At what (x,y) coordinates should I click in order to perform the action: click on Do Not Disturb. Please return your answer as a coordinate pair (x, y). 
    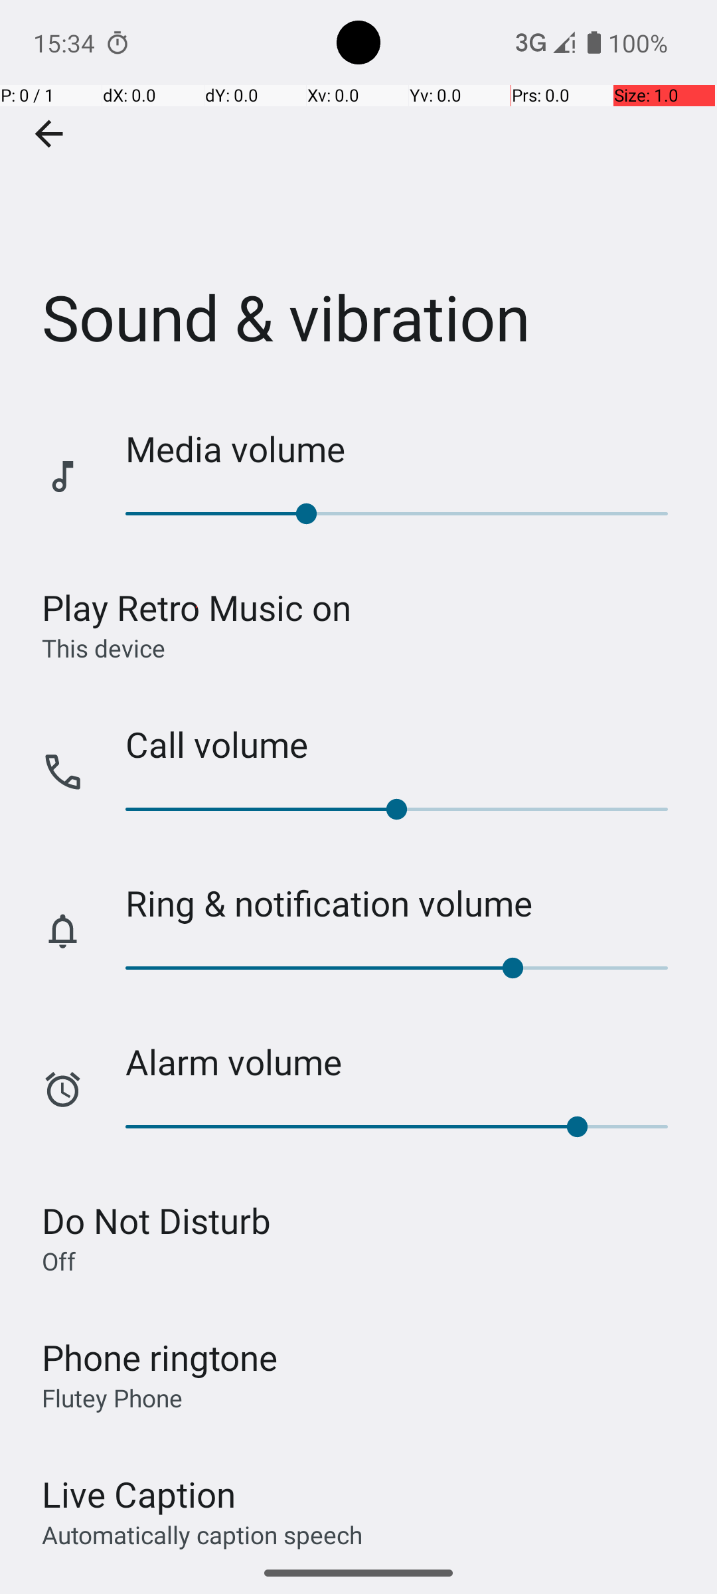
    Looking at the image, I should click on (157, 1221).